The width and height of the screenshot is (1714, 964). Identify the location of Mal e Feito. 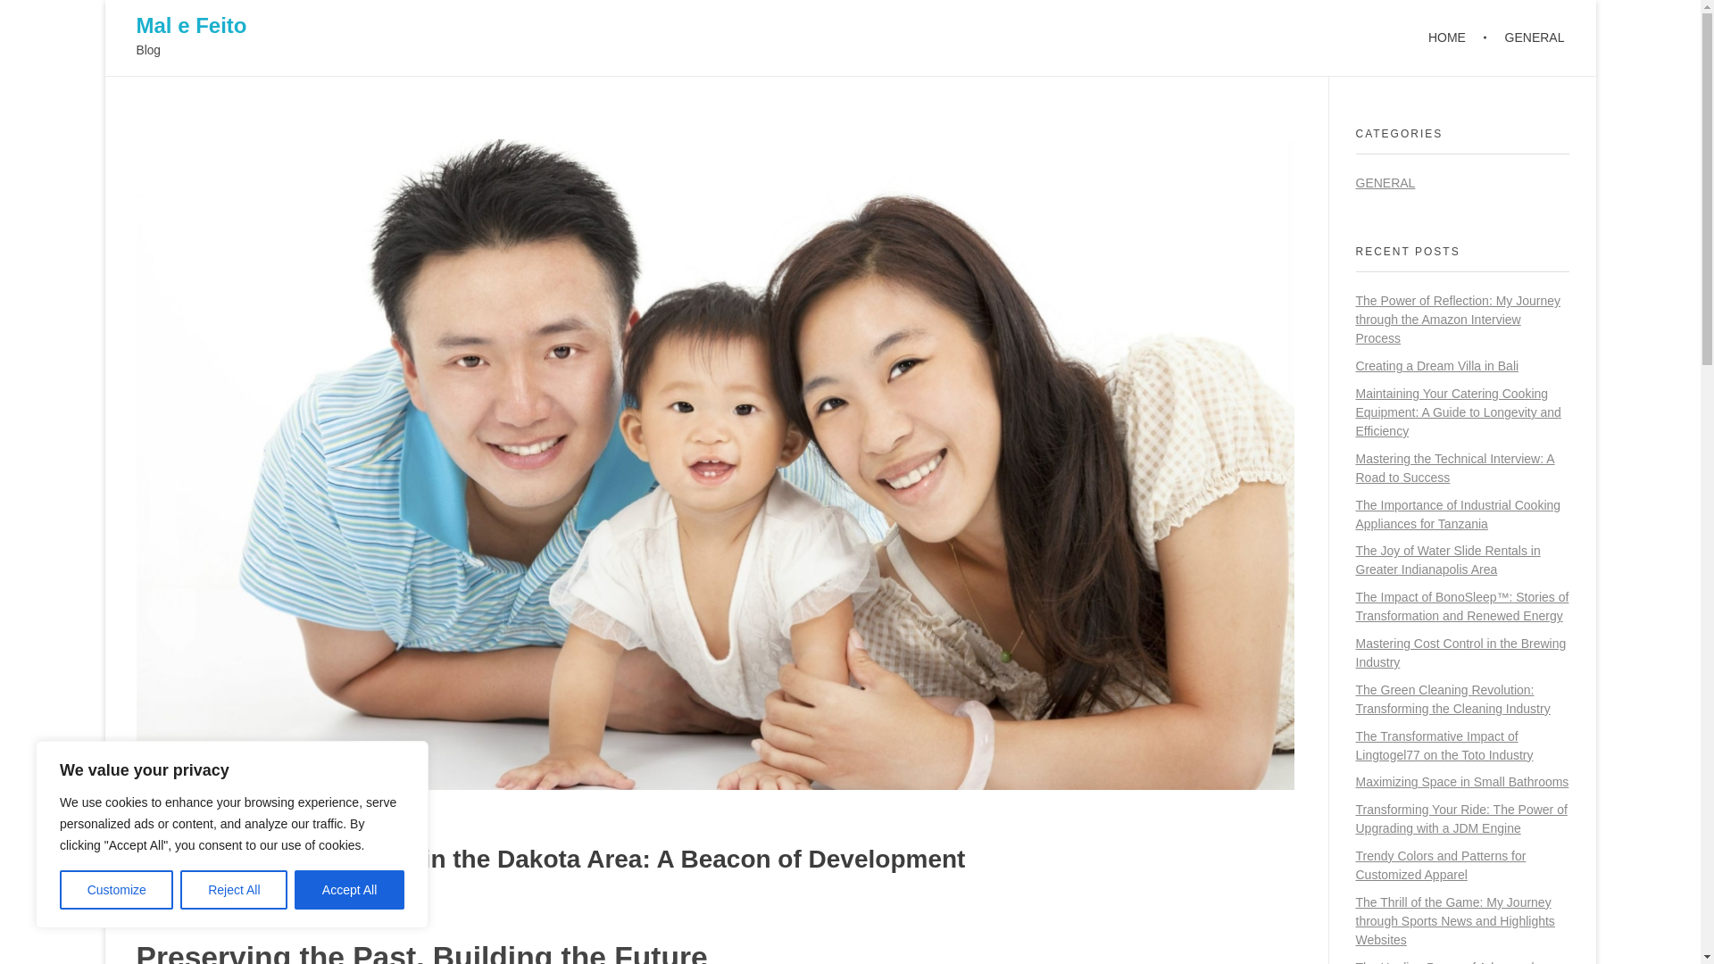
(191, 25).